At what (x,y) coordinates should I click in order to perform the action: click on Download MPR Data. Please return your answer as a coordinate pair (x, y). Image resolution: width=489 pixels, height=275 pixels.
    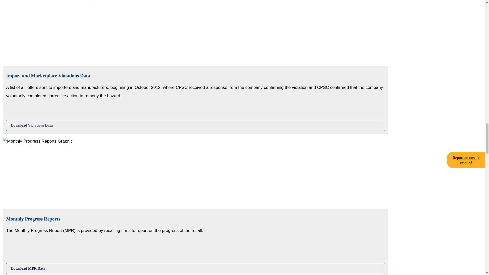
    Looking at the image, I should click on (196, 268).